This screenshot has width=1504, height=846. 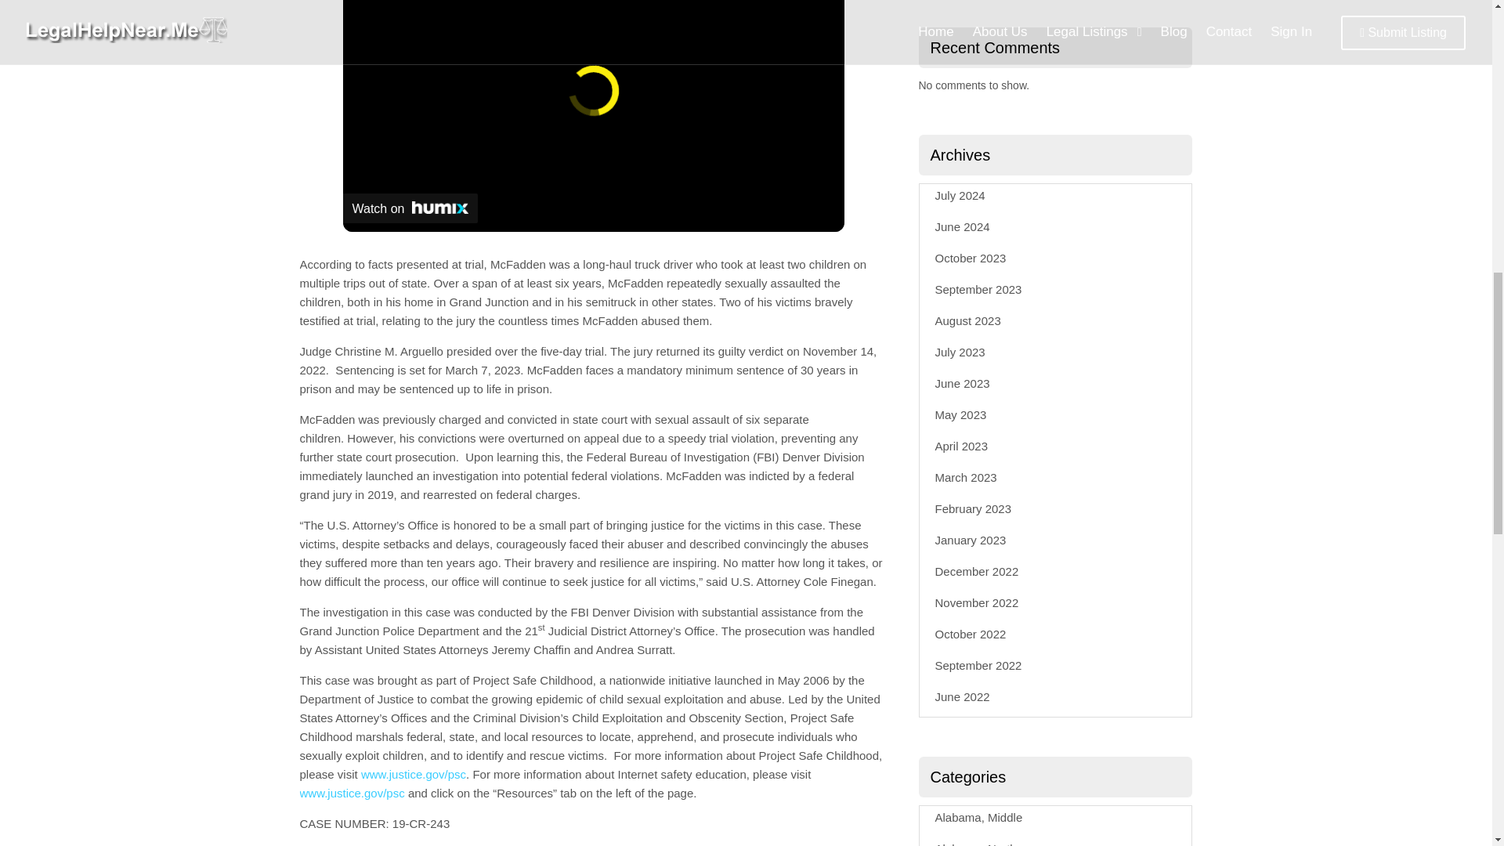 What do you see at coordinates (960, 414) in the screenshot?
I see `May 2023` at bounding box center [960, 414].